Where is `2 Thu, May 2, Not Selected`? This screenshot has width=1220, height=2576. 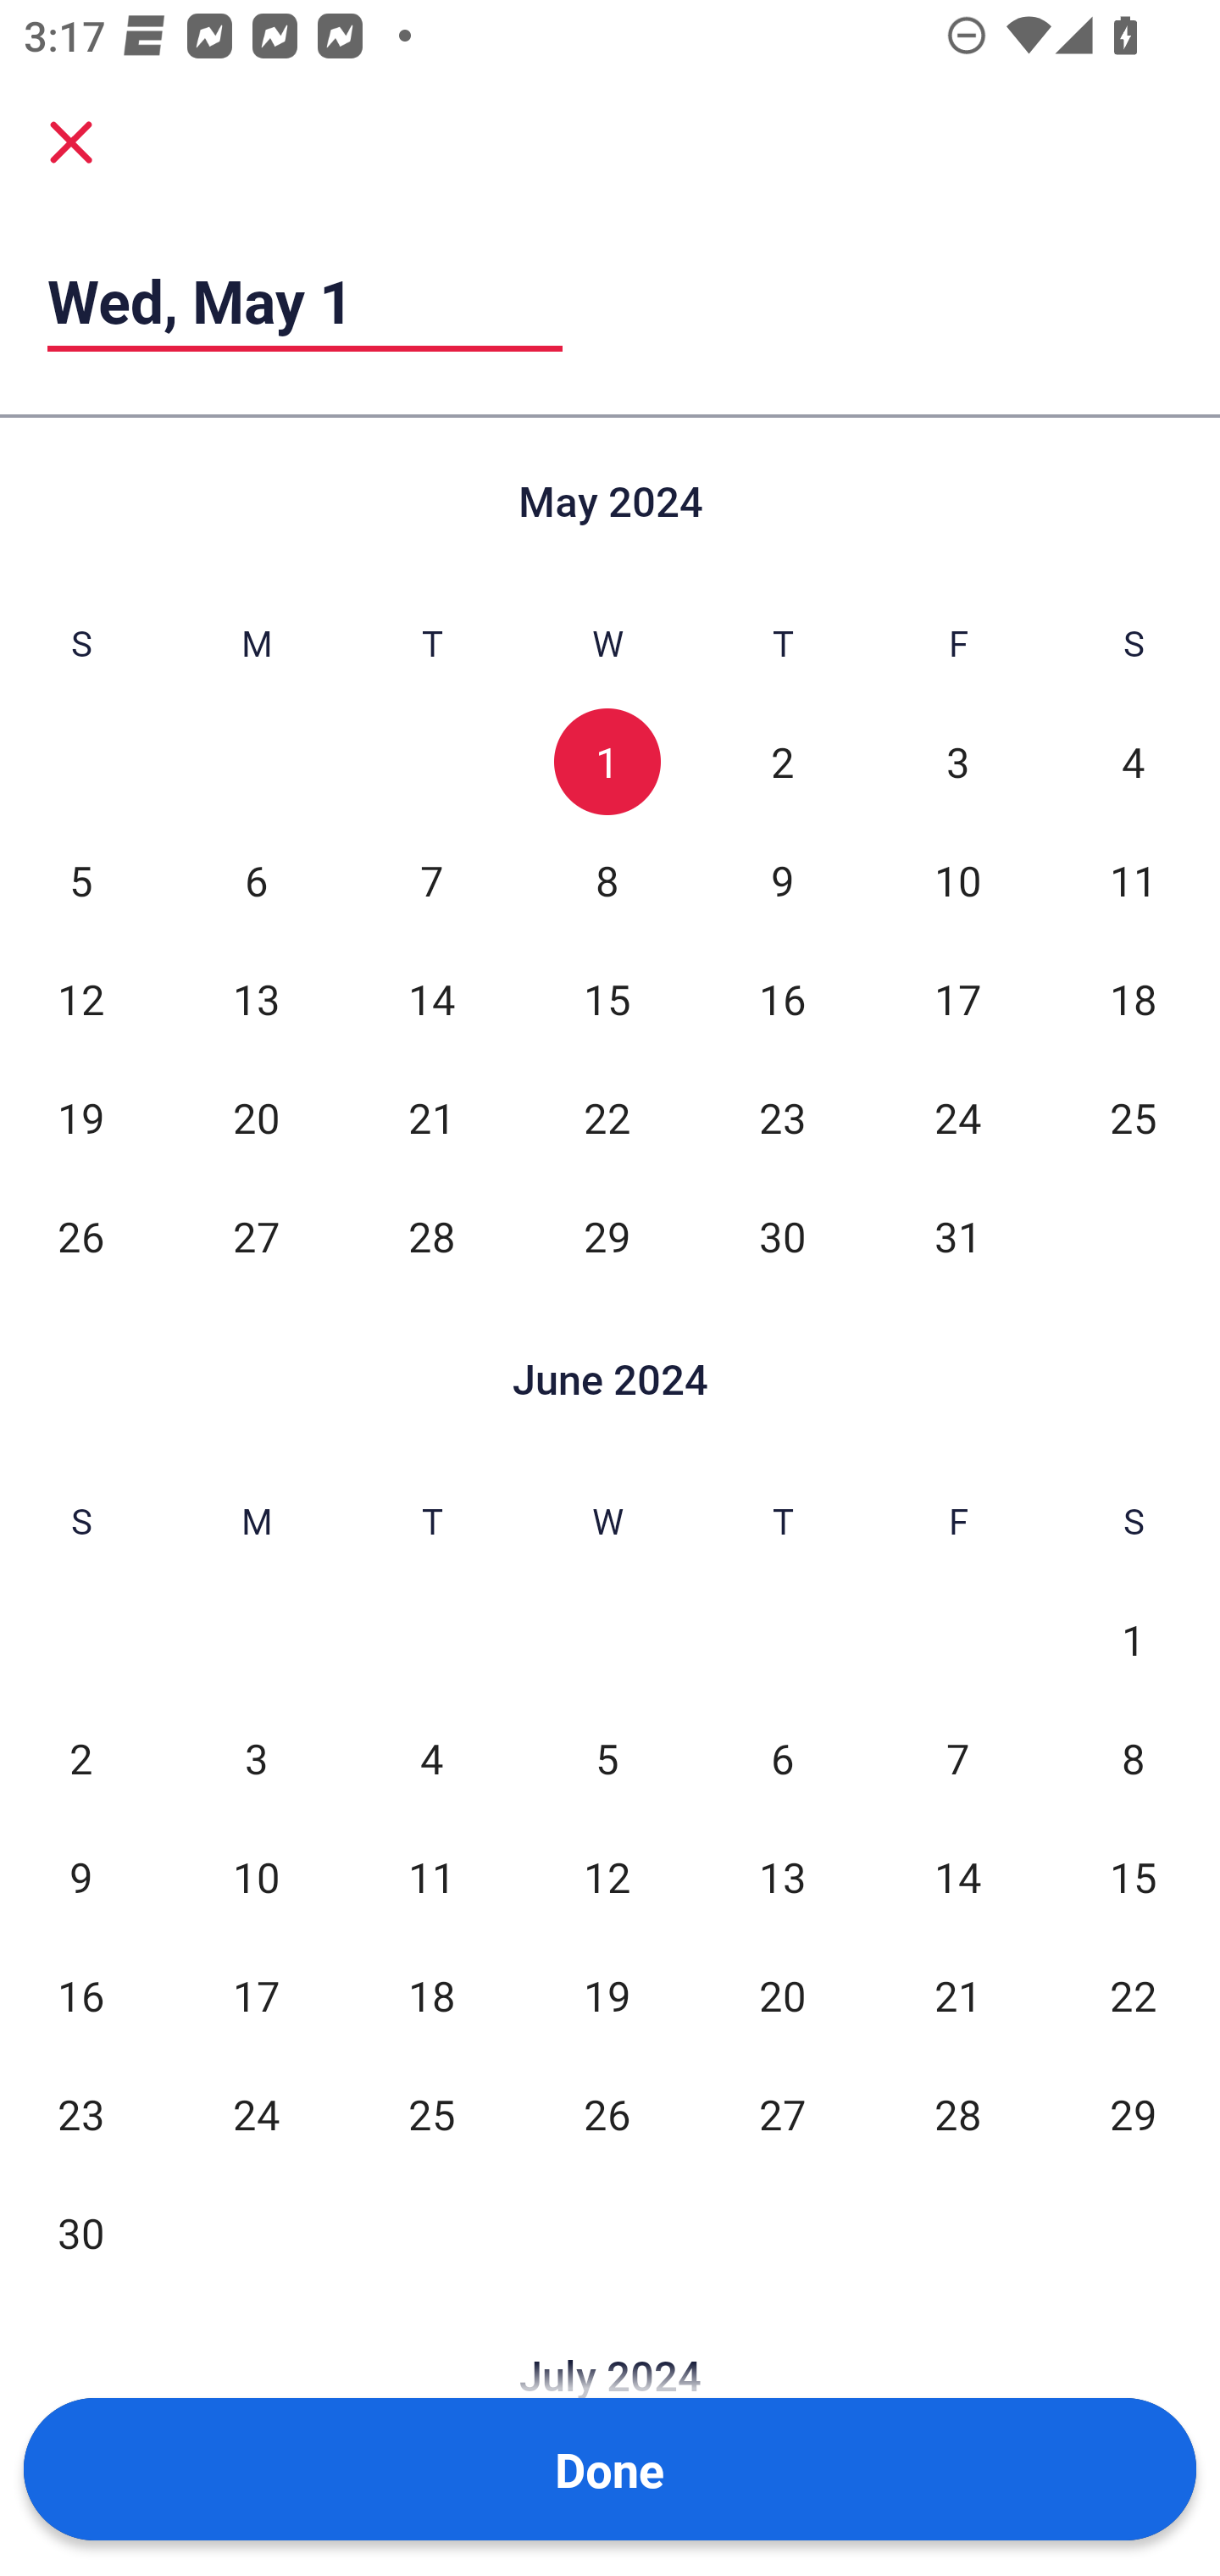
2 Thu, May 2, Not Selected is located at coordinates (782, 762).